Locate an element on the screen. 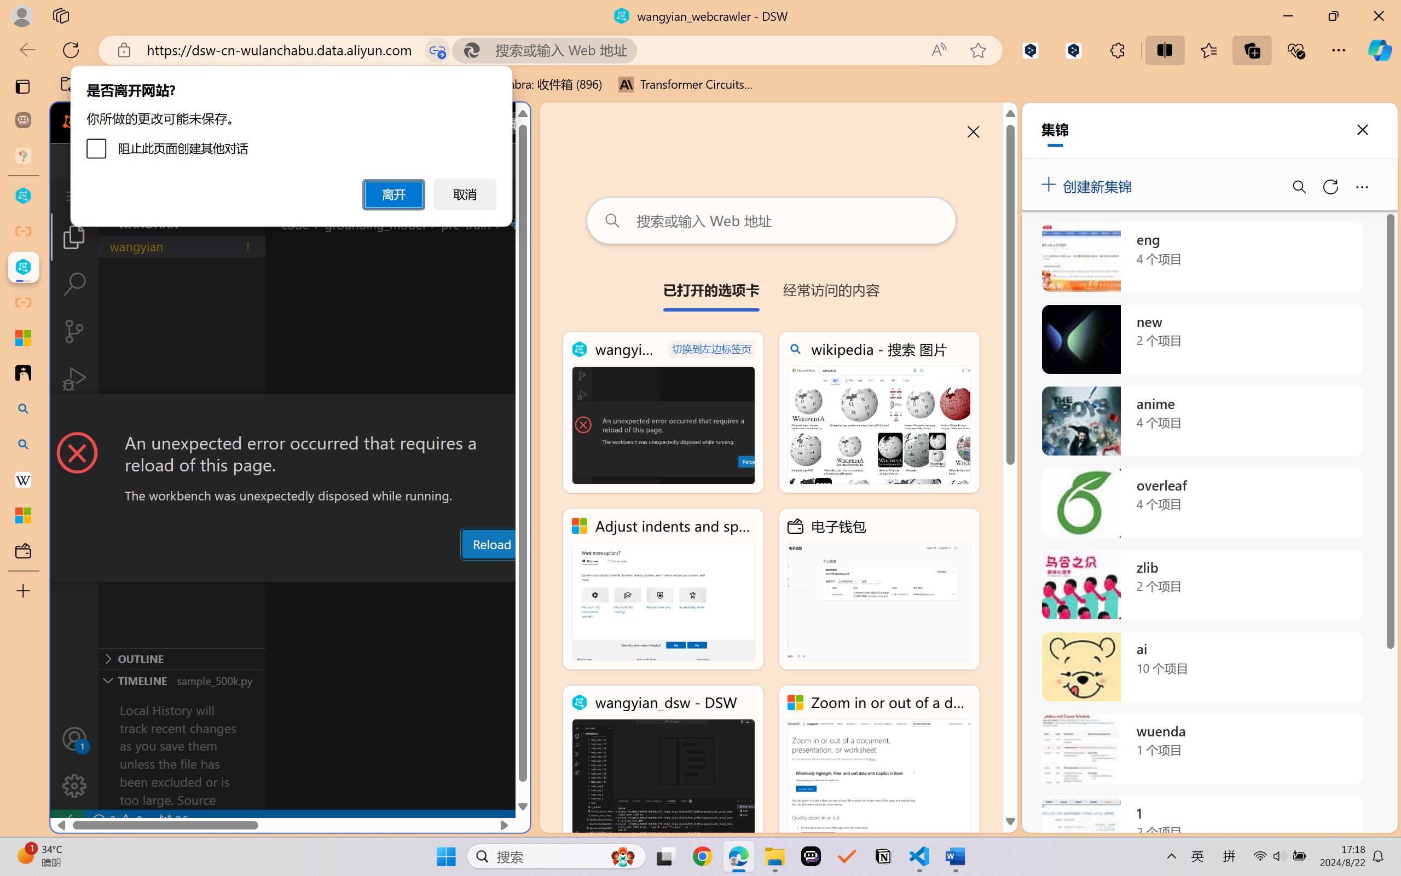  Manage is located at coordinates (74, 762).